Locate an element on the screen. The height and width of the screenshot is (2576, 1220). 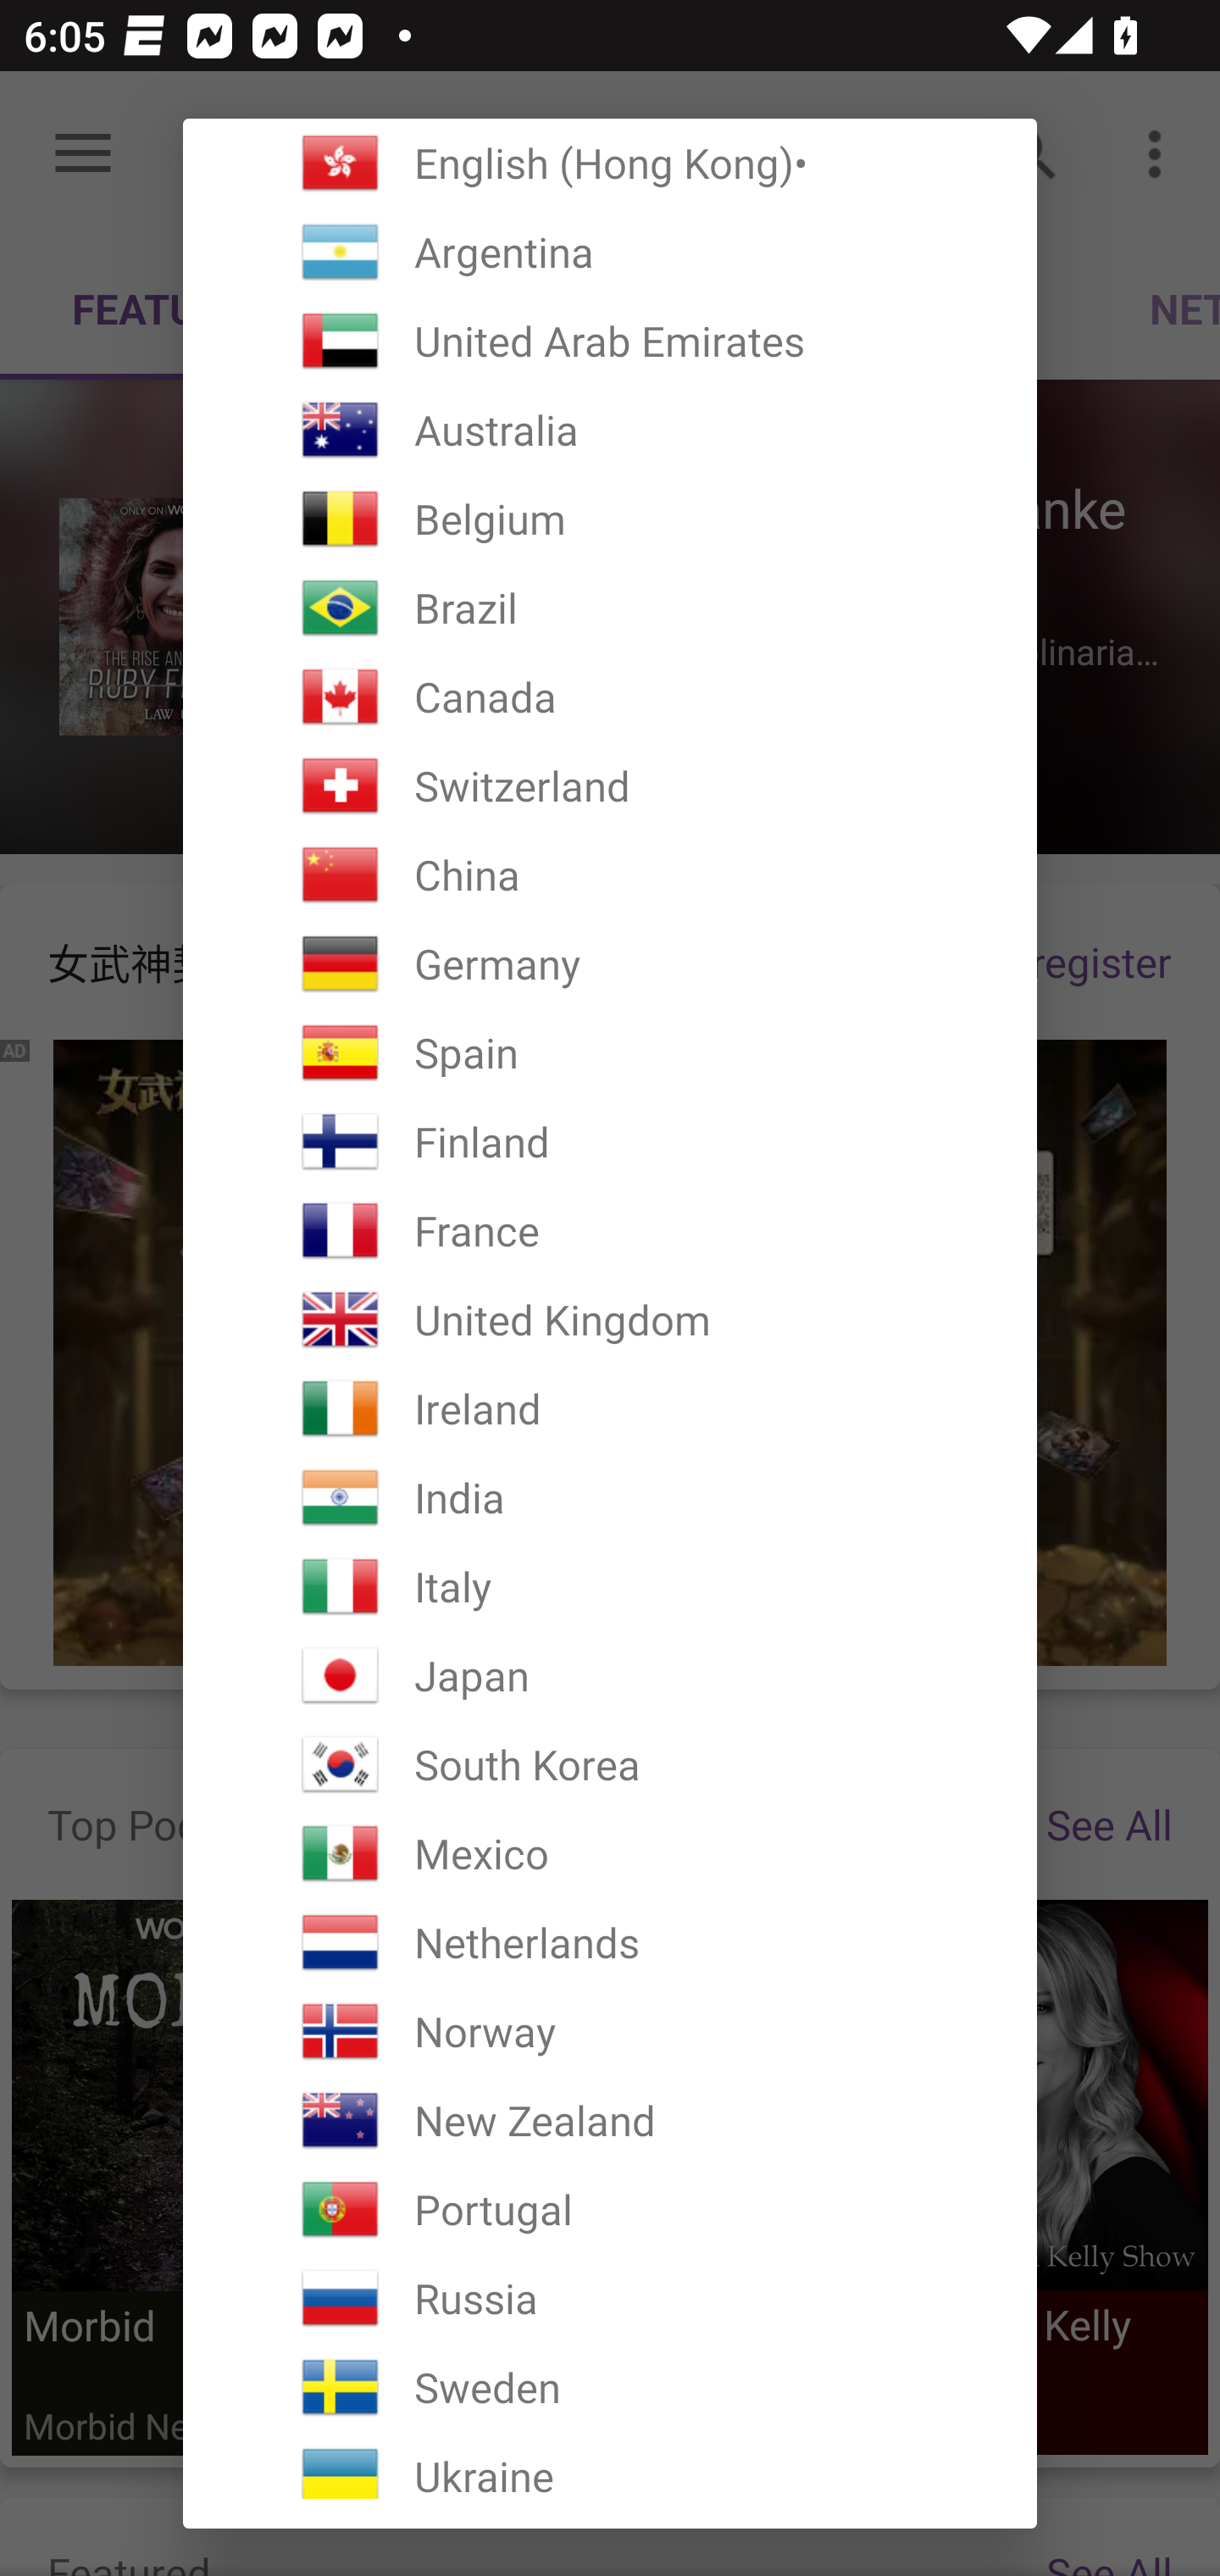
New Zealand is located at coordinates (610, 2120).